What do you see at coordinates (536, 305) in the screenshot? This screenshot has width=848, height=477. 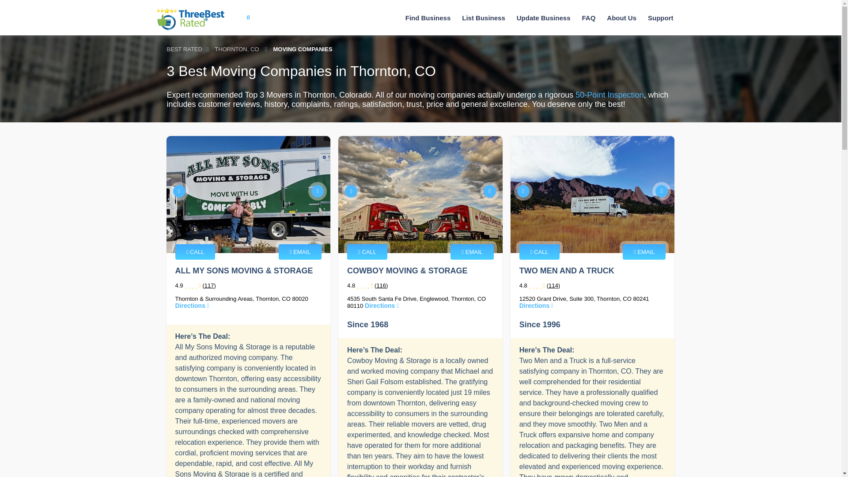 I see `Directions to Two Men and a Truck` at bounding box center [536, 305].